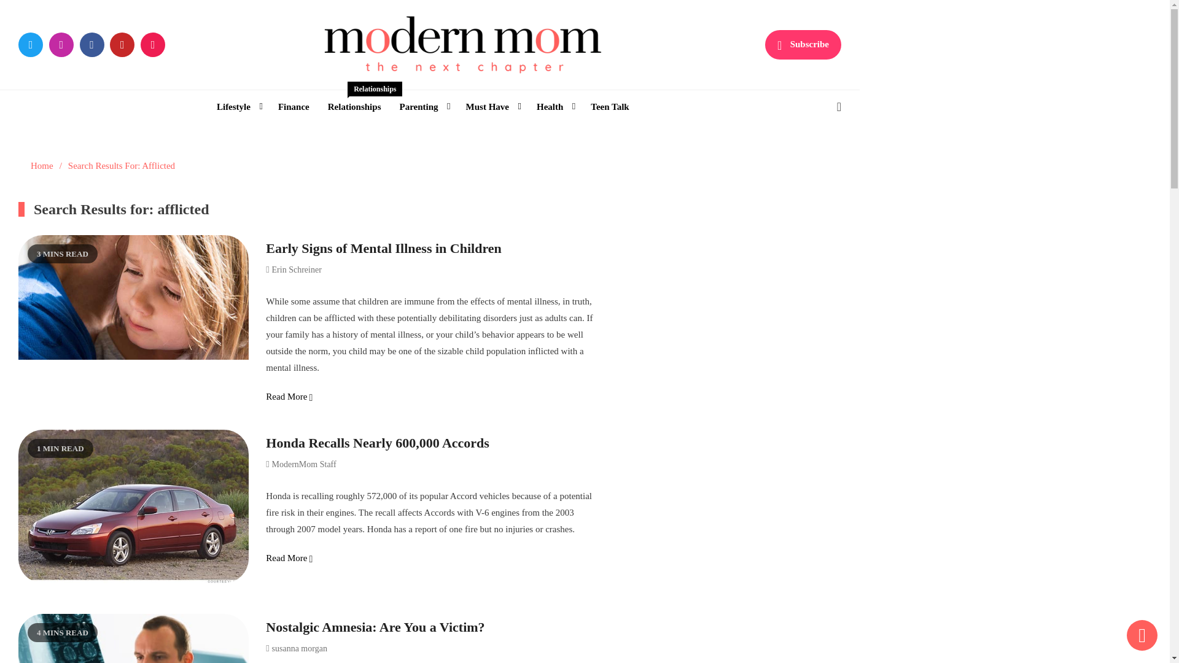 This screenshot has width=1179, height=663. I want to click on Must Have, so click(492, 107).